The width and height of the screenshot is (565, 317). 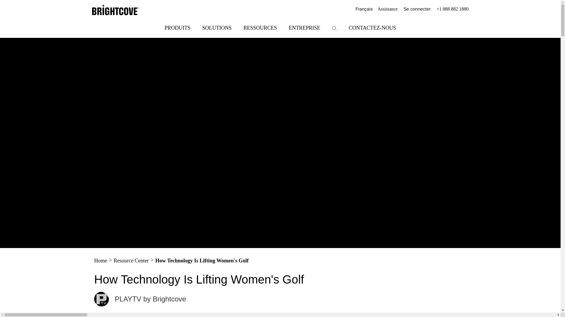 I want to click on Home, so click(x=101, y=261).